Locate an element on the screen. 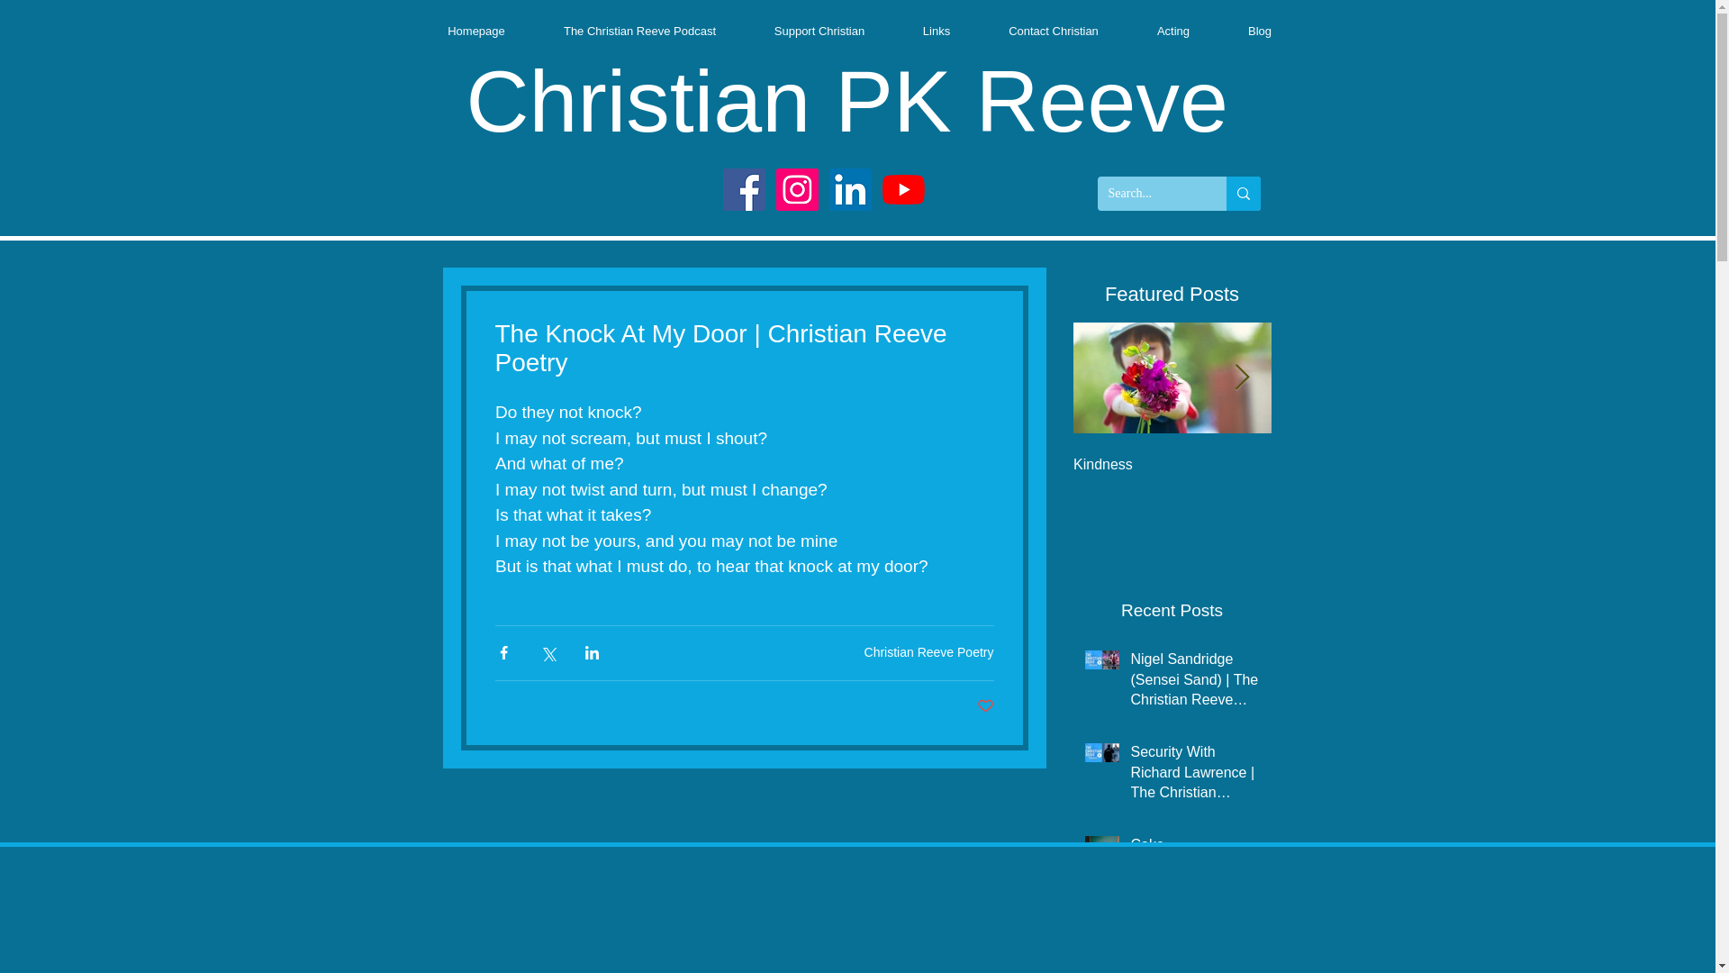 The image size is (1729, 973). Christian Reeve Poetry is located at coordinates (929, 652).